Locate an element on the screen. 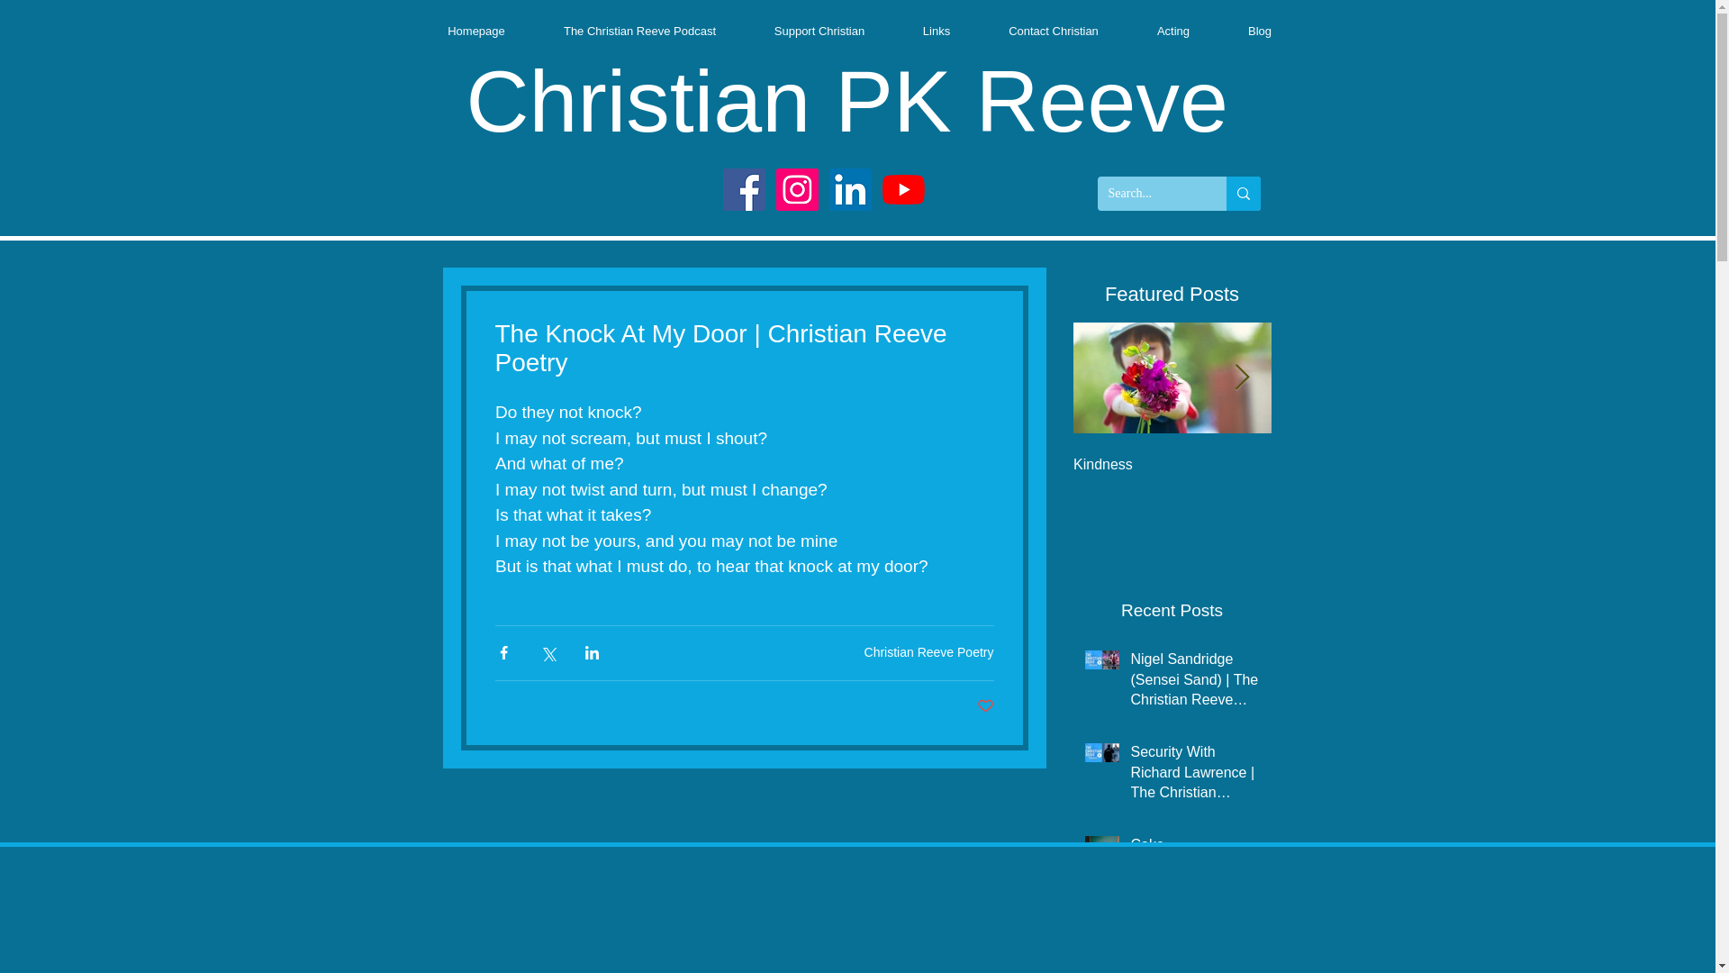 The image size is (1729, 973). Christian Reeve Poetry is located at coordinates (929, 652).